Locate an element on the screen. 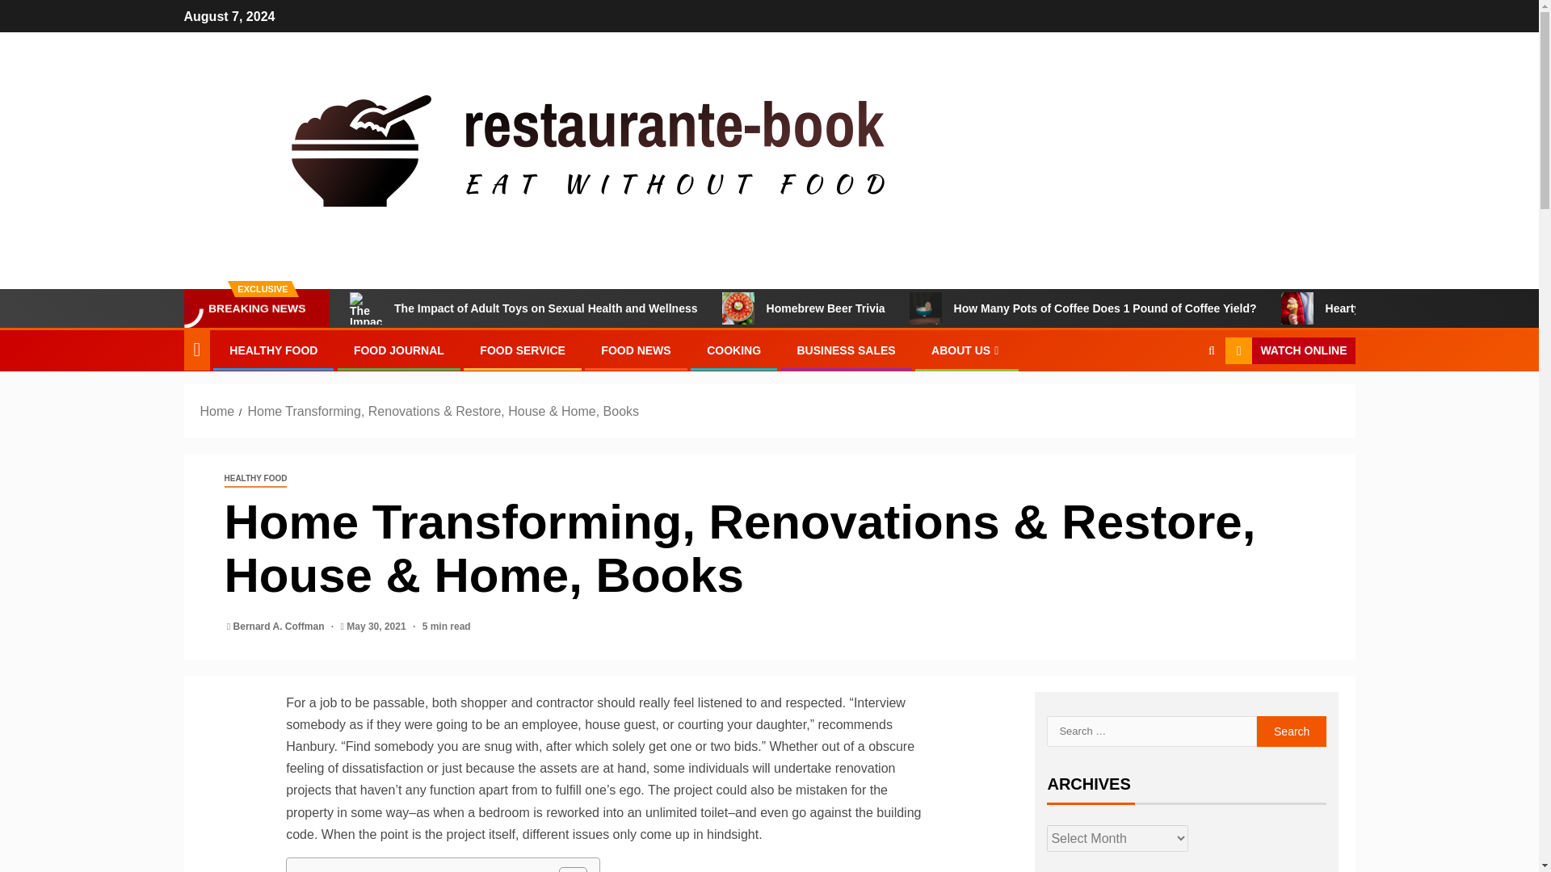 Image resolution: width=1551 pixels, height=872 pixels. Search is located at coordinates (1292, 731).